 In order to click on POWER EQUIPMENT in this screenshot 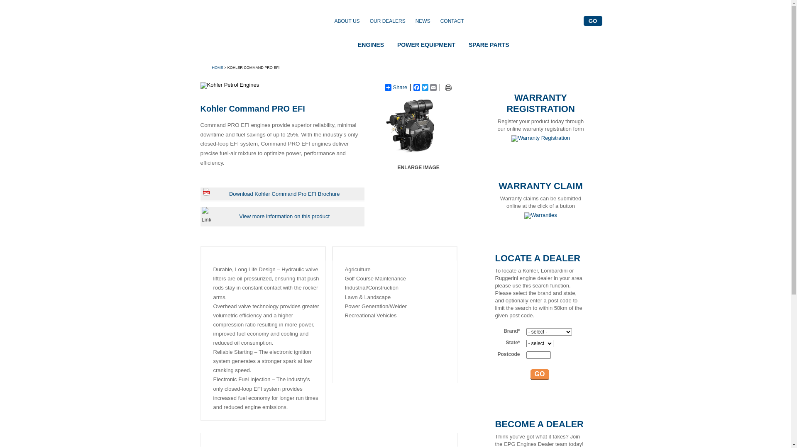, I will do `click(426, 42)`.